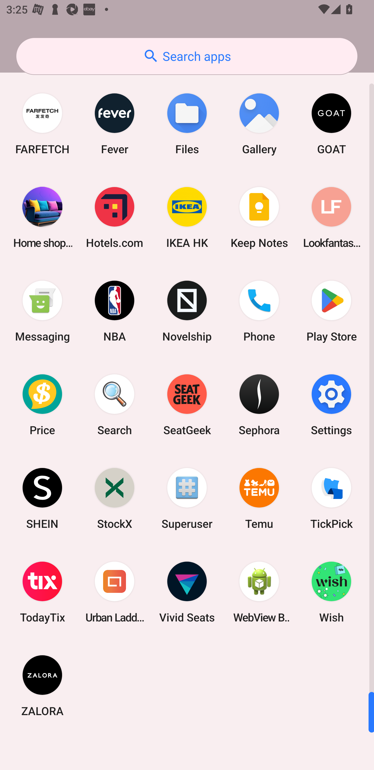 The width and height of the screenshot is (374, 770). Describe the element at coordinates (259, 217) in the screenshot. I see `Keep Notes` at that location.